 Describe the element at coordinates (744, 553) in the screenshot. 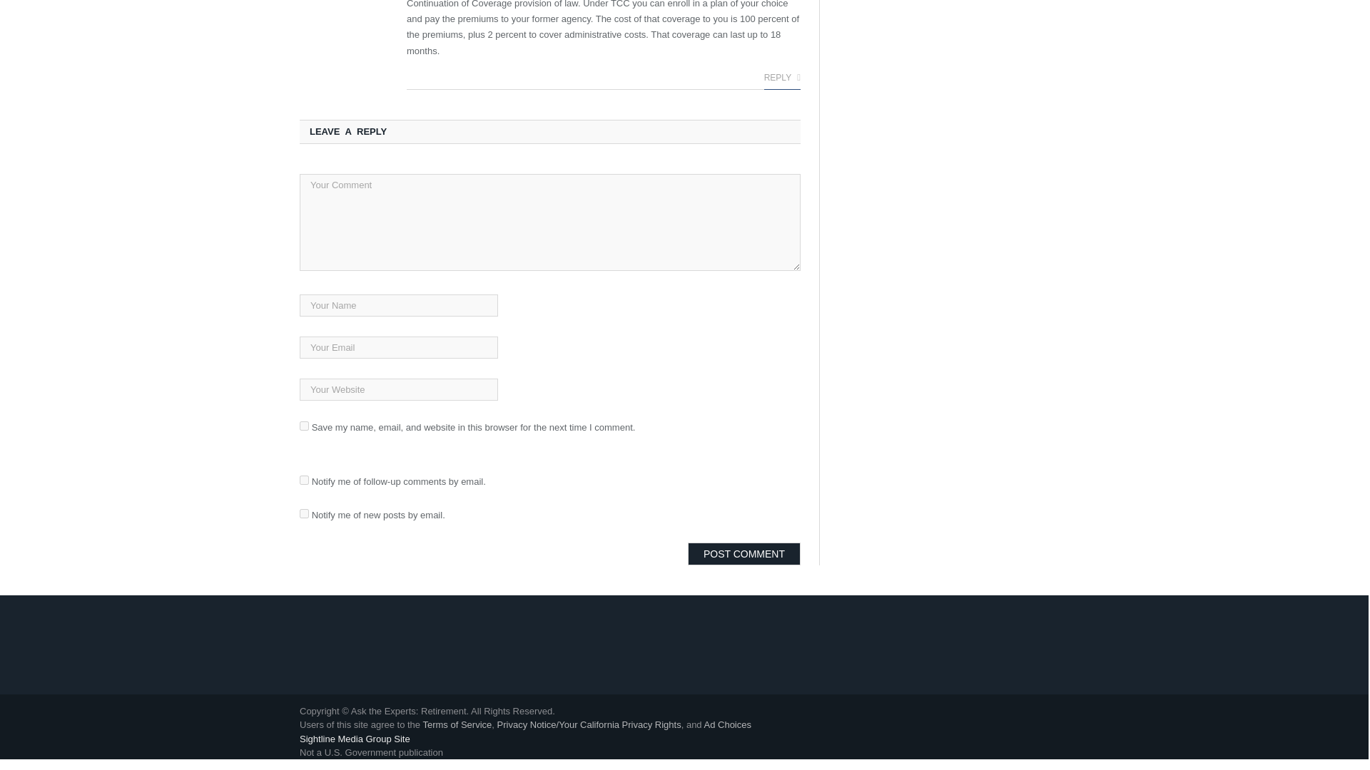

I see `Post Comment` at that location.